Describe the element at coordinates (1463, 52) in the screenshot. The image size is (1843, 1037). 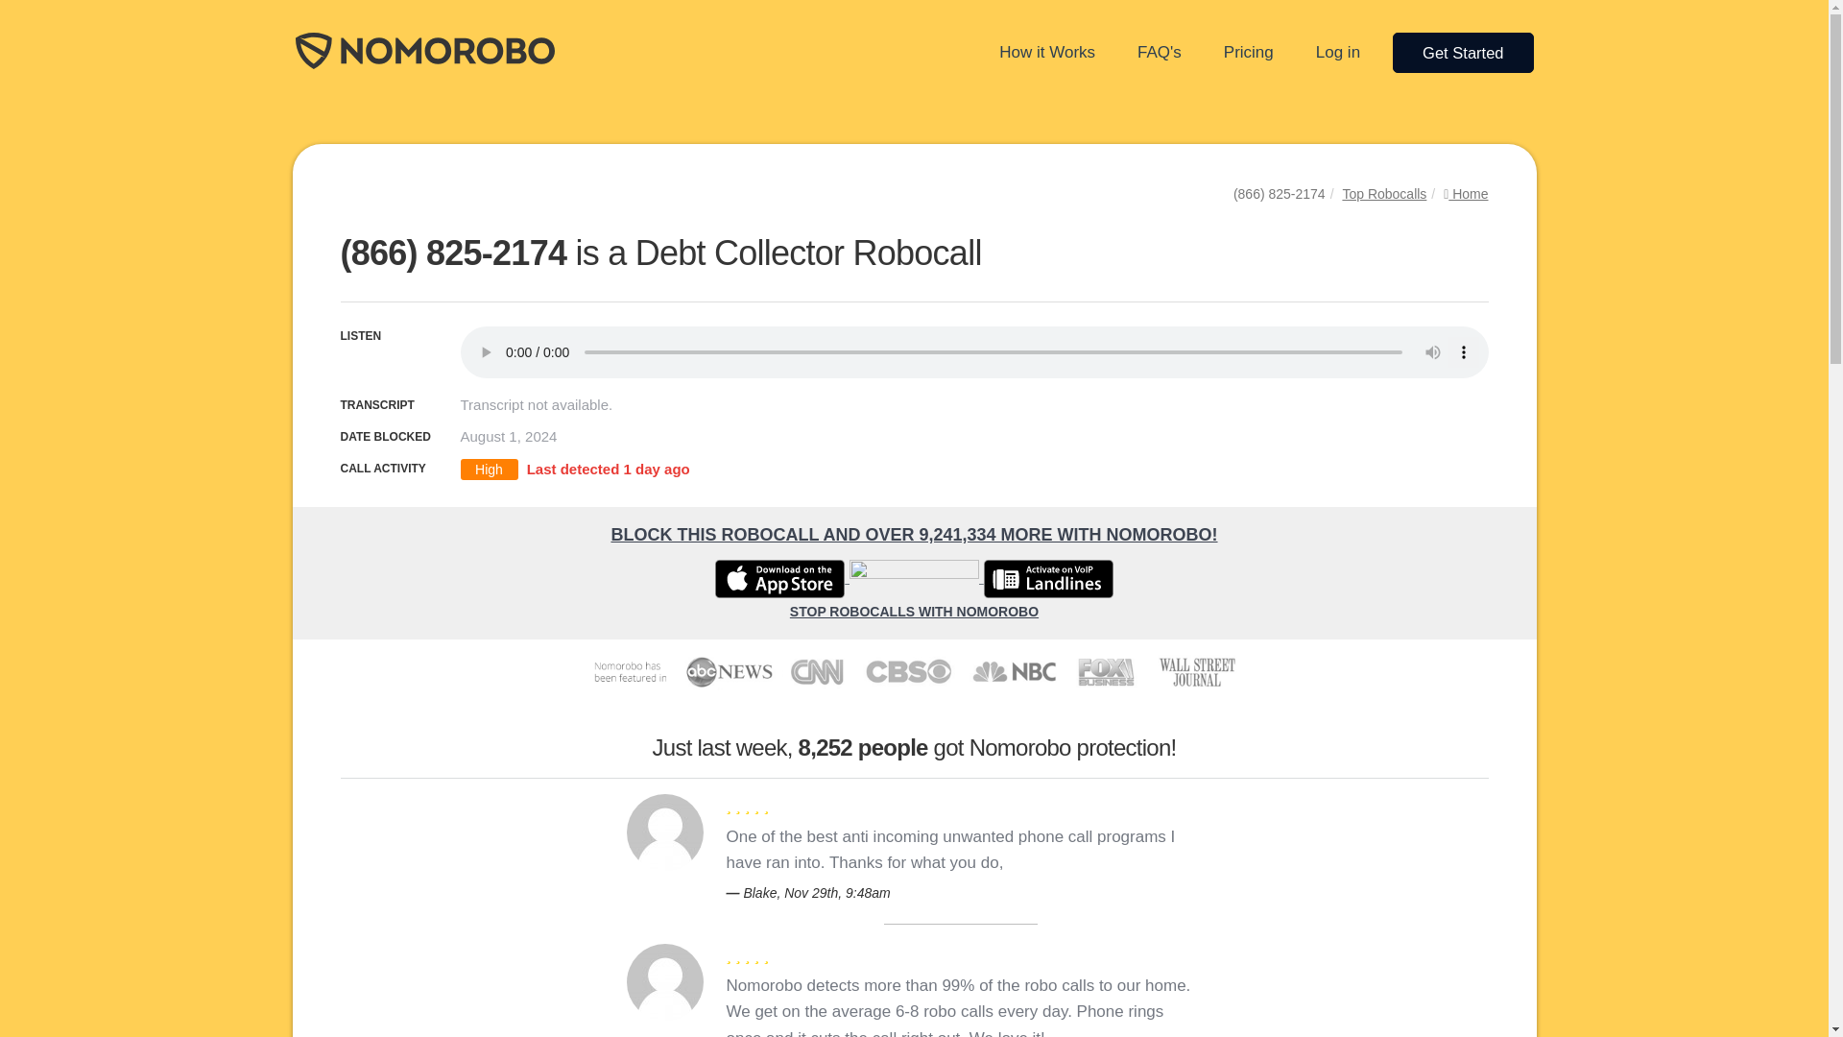
I see `Get Started` at that location.